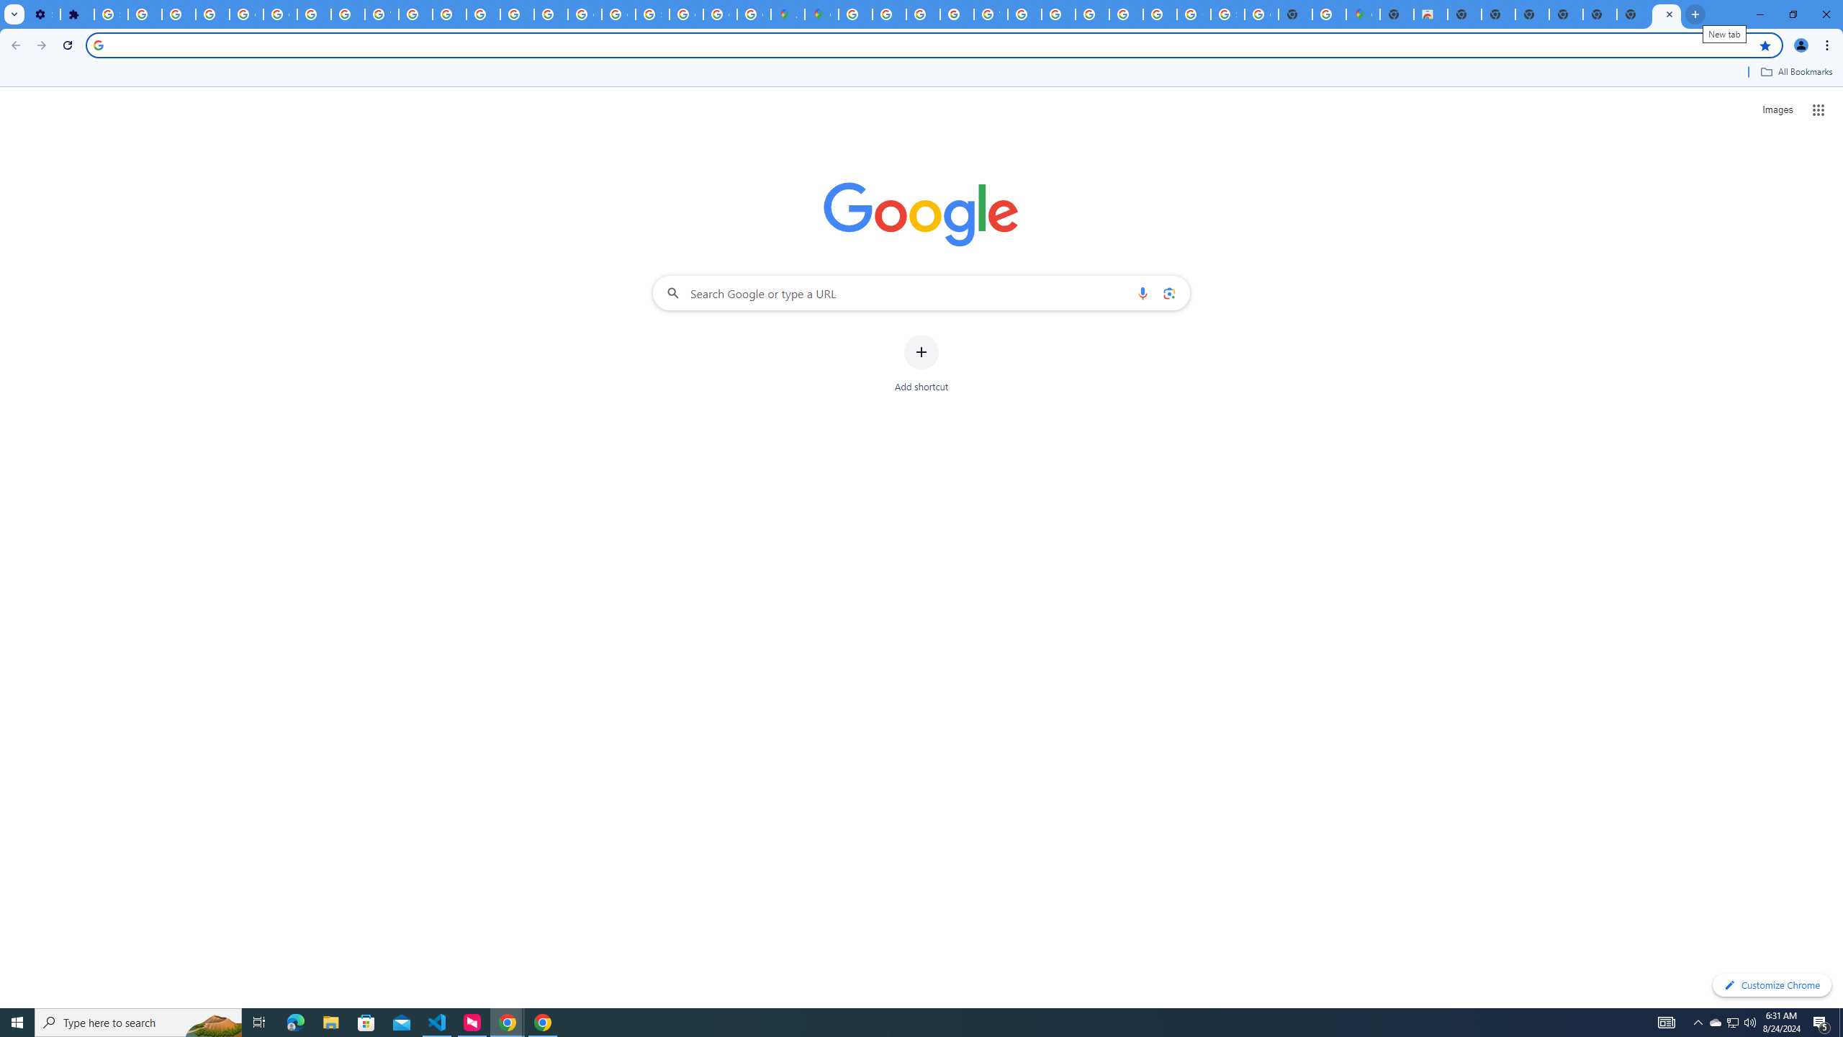 This screenshot has height=1037, width=1843. What do you see at coordinates (1397, 14) in the screenshot?
I see `New Tab` at bounding box center [1397, 14].